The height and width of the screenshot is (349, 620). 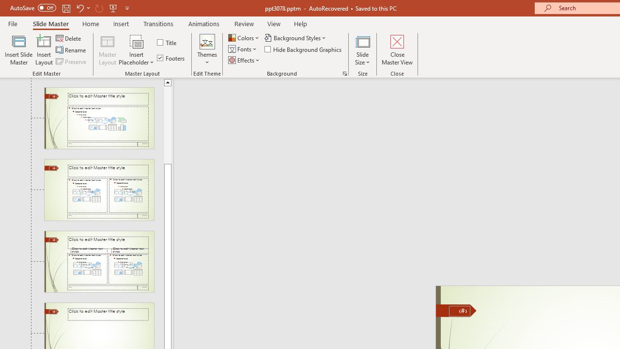 What do you see at coordinates (244, 38) in the screenshot?
I see `Colors` at bounding box center [244, 38].